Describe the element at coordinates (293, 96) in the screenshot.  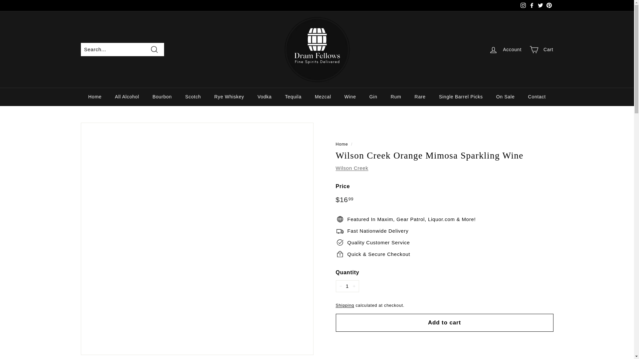
I see `Tequila` at that location.